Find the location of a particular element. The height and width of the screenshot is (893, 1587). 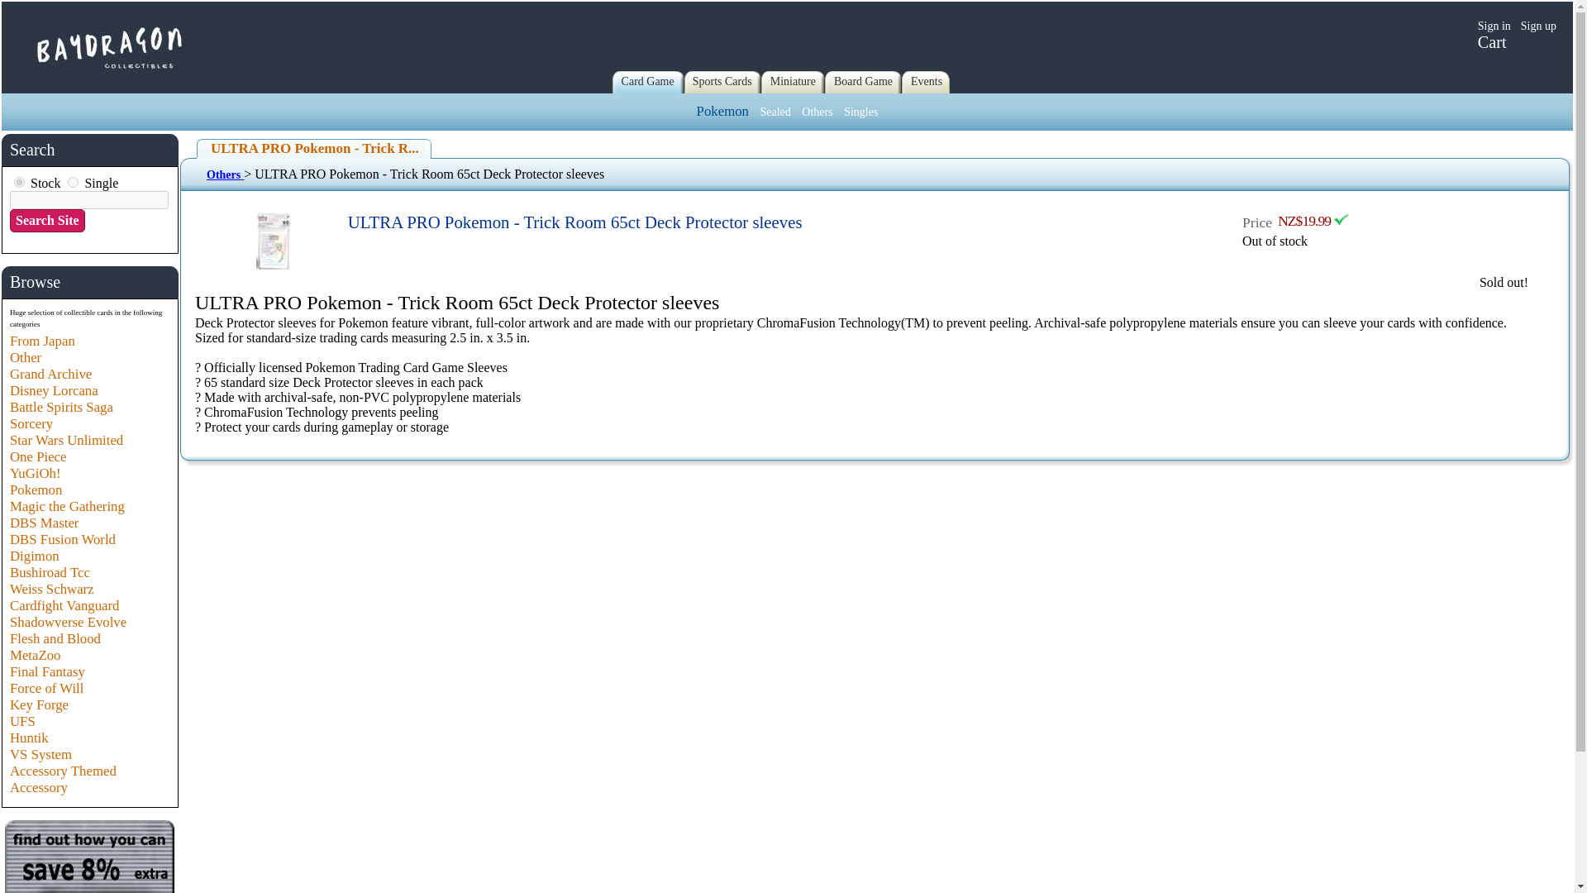

Flesh and Blood is located at coordinates (55, 638).